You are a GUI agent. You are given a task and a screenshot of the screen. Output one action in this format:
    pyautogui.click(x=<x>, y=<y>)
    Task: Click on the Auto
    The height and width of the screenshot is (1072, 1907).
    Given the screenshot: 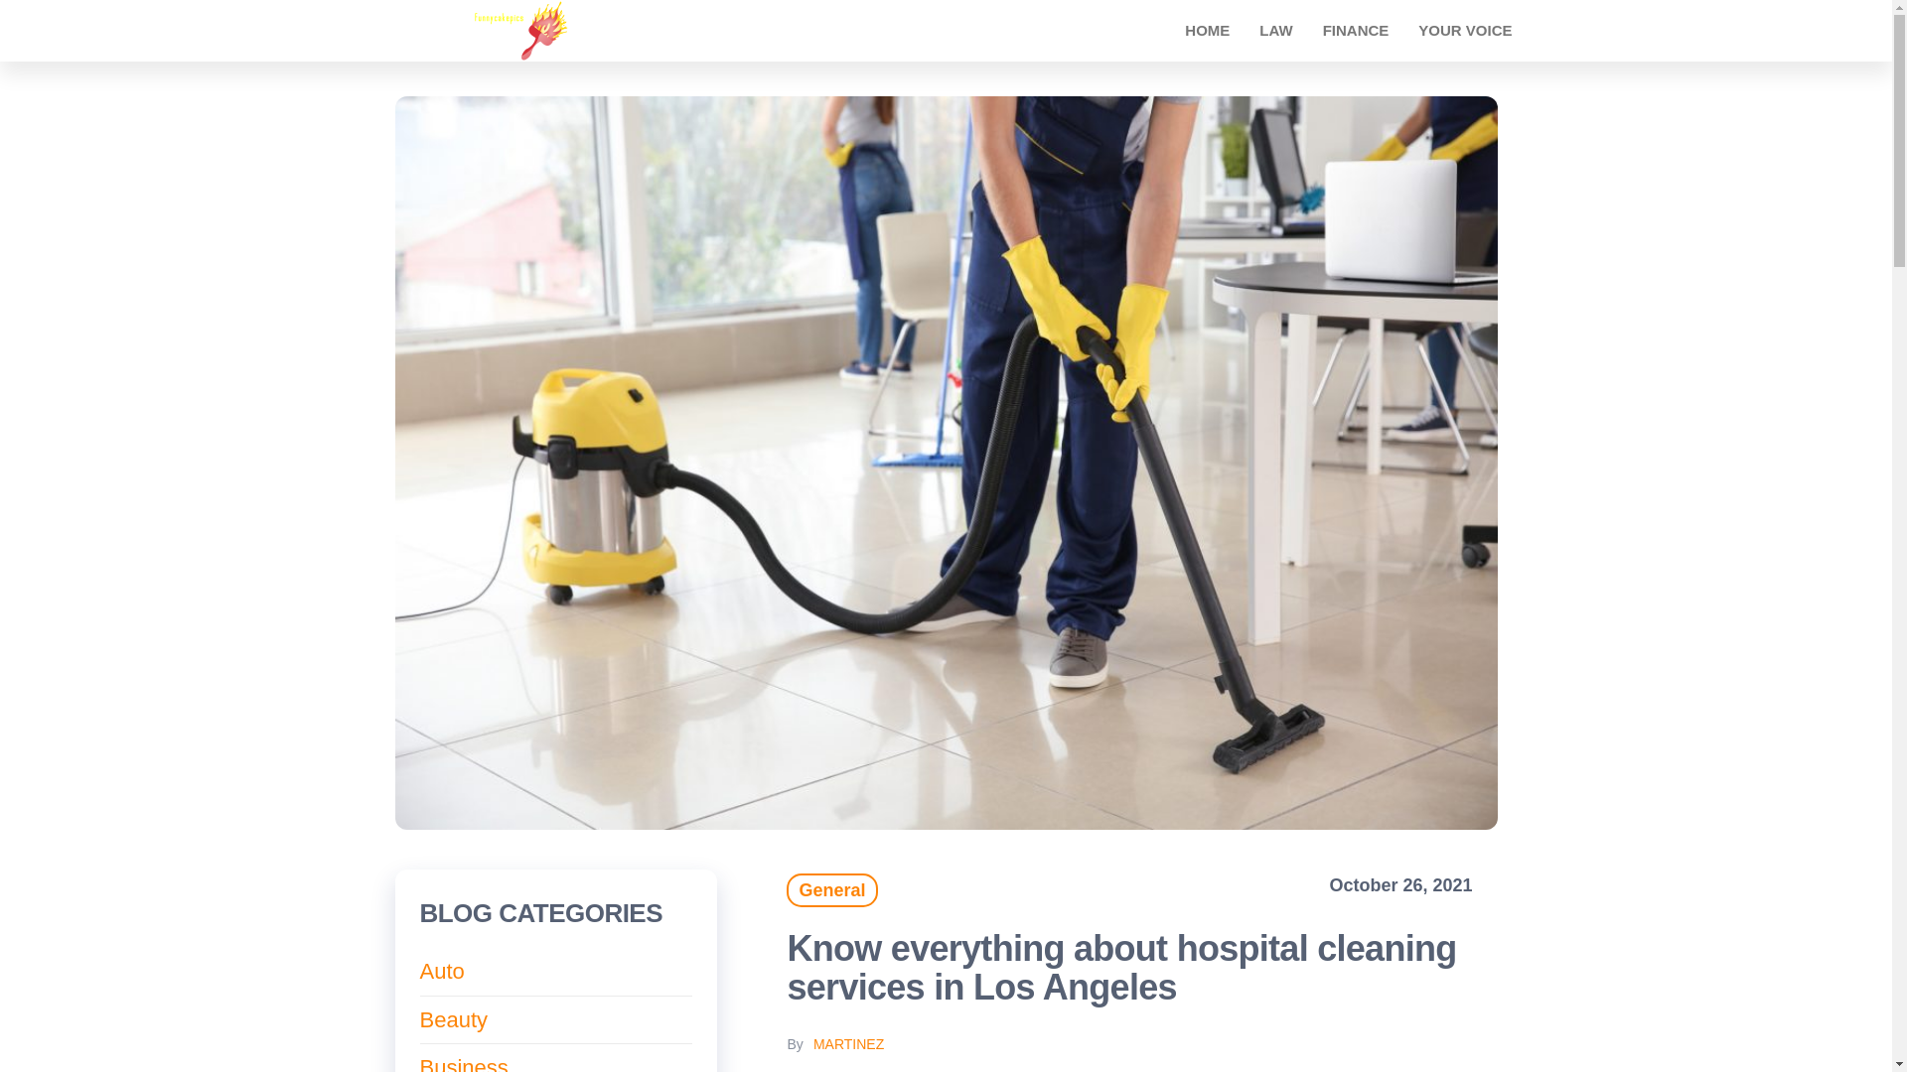 What is the action you would take?
    pyautogui.click(x=441, y=971)
    